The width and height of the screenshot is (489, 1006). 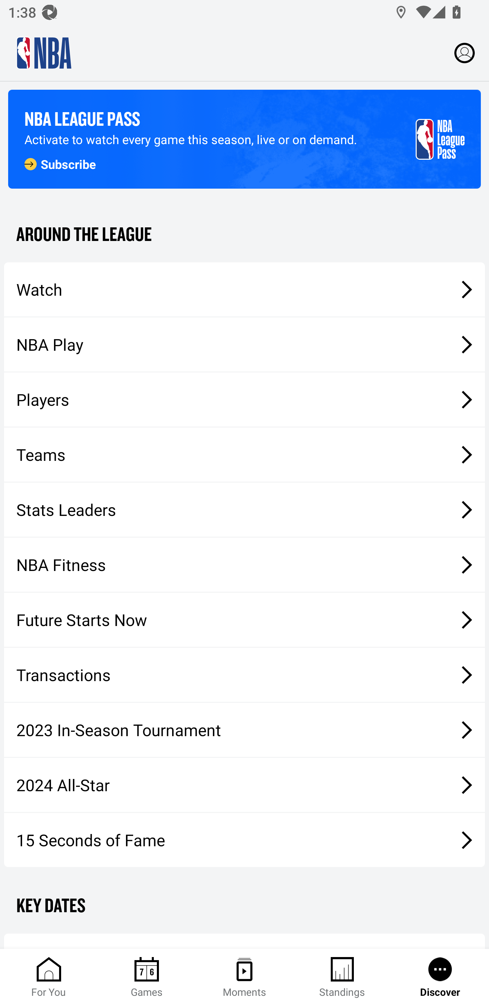 What do you see at coordinates (244, 977) in the screenshot?
I see `Moments` at bounding box center [244, 977].